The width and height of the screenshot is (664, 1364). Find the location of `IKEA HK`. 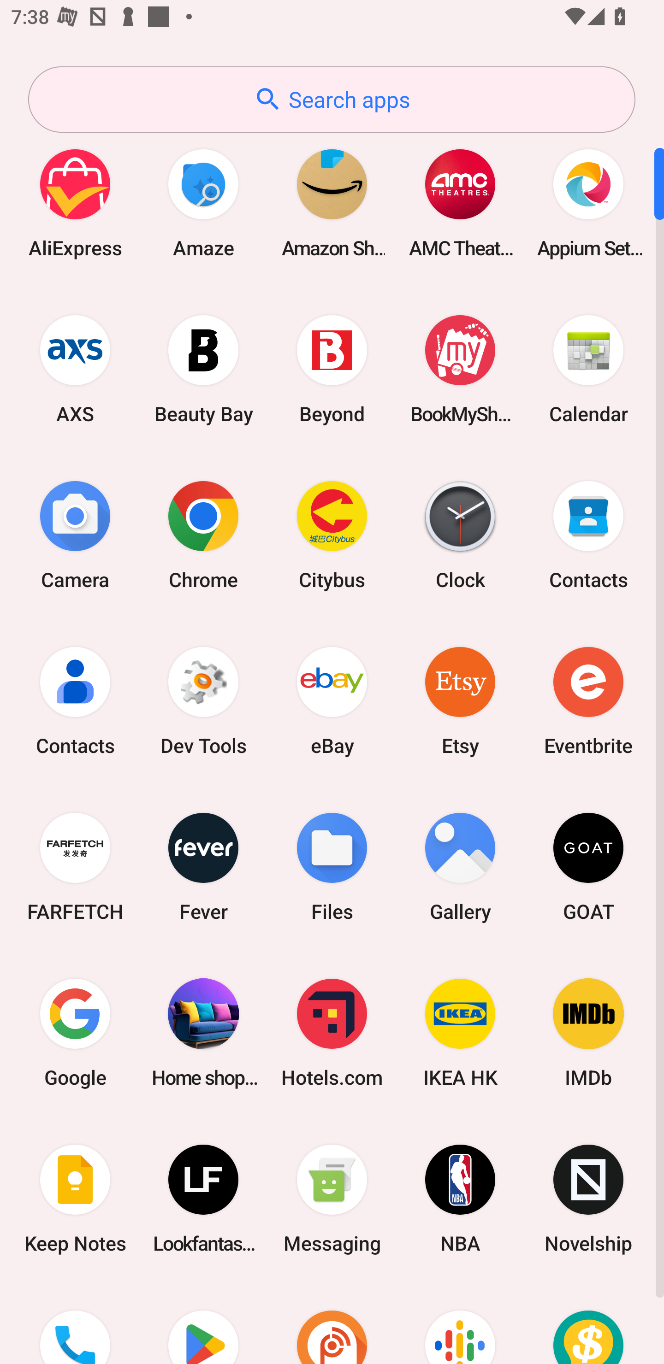

IKEA HK is located at coordinates (460, 1032).